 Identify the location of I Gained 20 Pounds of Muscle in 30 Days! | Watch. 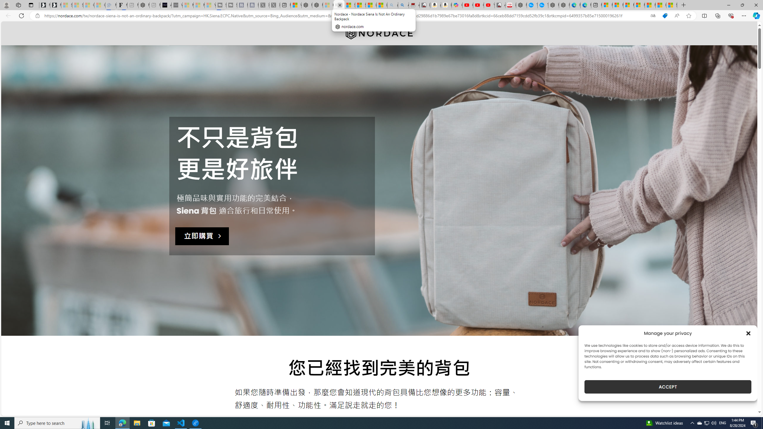
(661, 5).